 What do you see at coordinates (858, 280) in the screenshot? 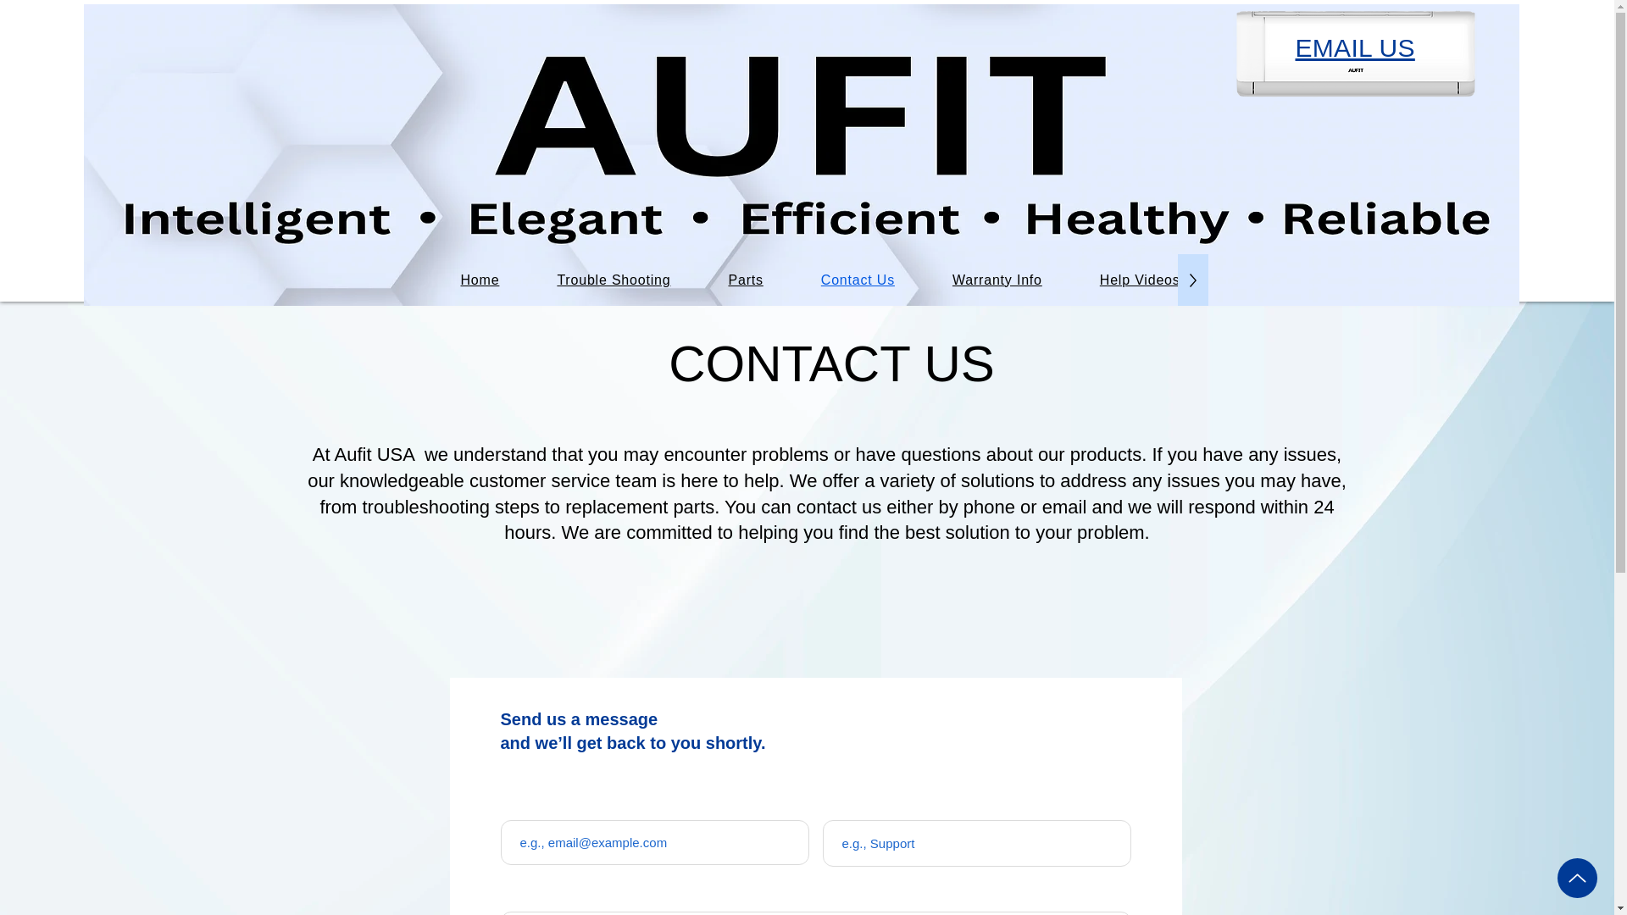
I see `Contact Us` at bounding box center [858, 280].